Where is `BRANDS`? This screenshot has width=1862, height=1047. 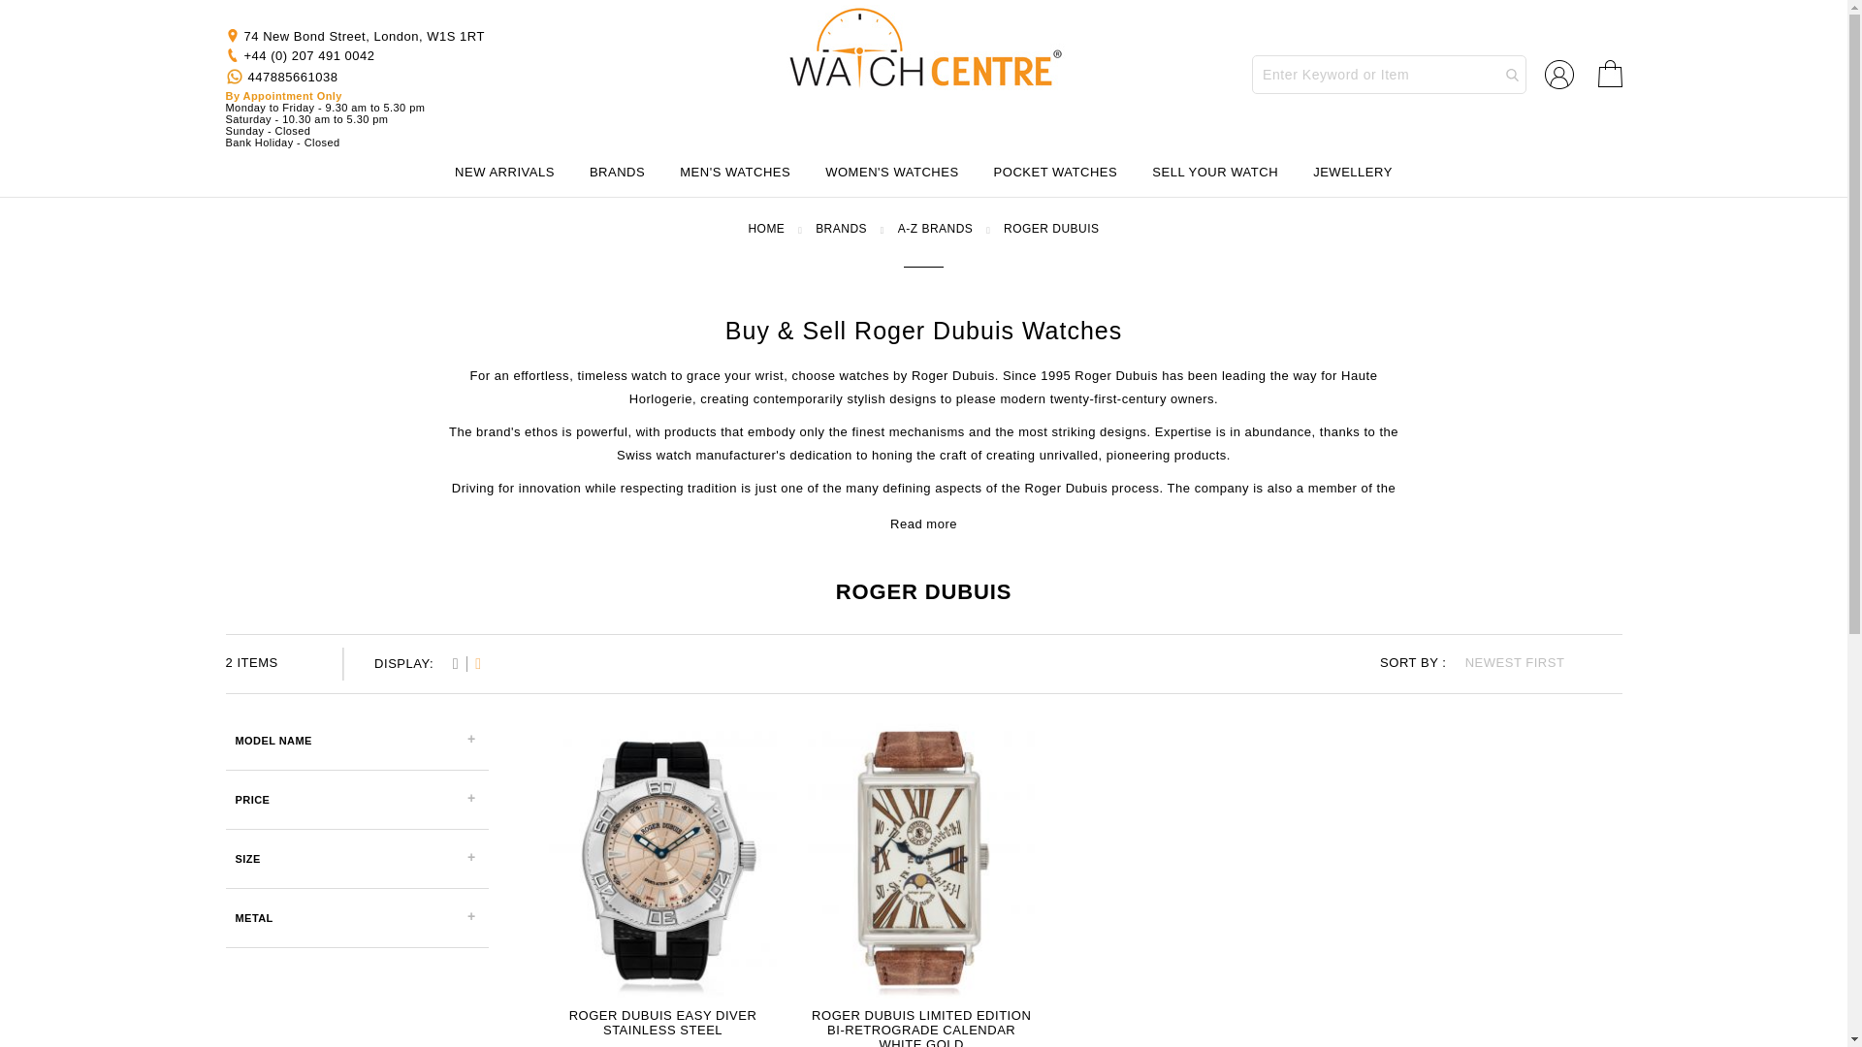
BRANDS is located at coordinates (617, 172).